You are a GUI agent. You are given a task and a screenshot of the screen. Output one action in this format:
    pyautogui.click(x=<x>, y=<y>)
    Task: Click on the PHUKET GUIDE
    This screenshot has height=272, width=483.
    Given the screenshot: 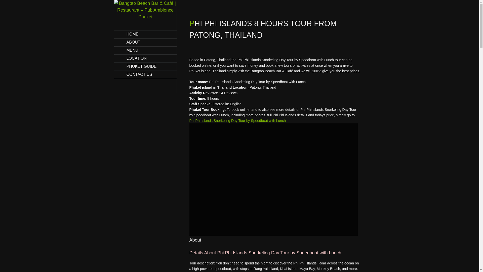 What is the action you would take?
    pyautogui.click(x=145, y=66)
    